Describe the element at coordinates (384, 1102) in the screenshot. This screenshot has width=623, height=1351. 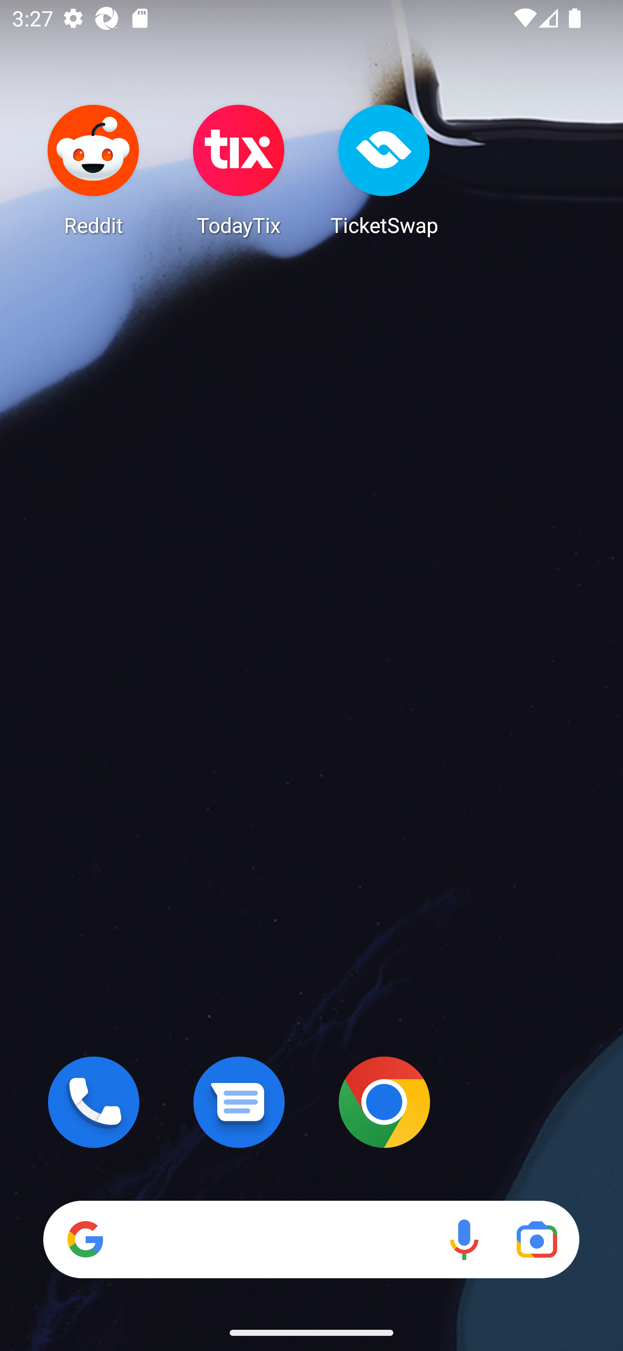
I see `Chrome` at that location.